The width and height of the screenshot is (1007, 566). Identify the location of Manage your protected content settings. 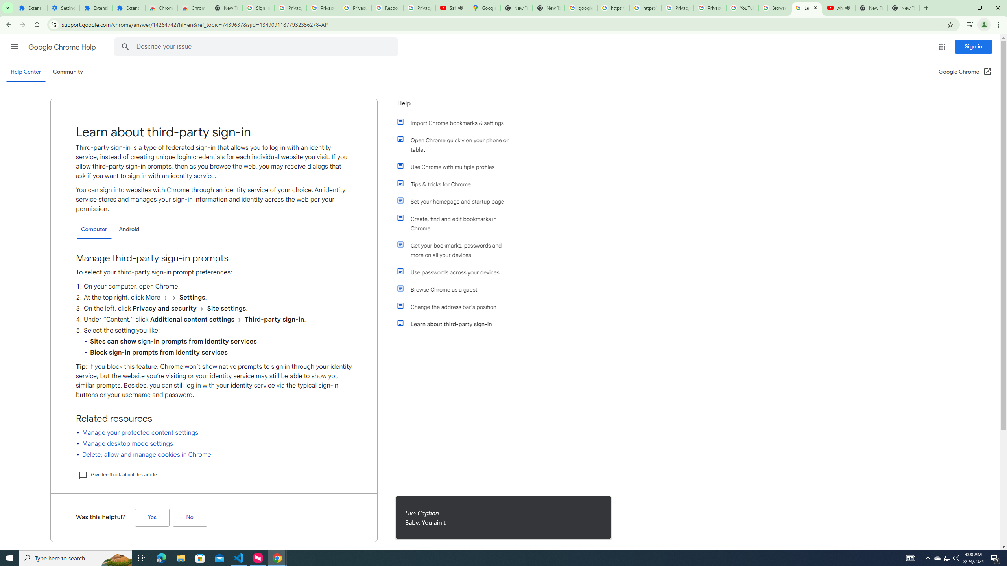
(140, 433).